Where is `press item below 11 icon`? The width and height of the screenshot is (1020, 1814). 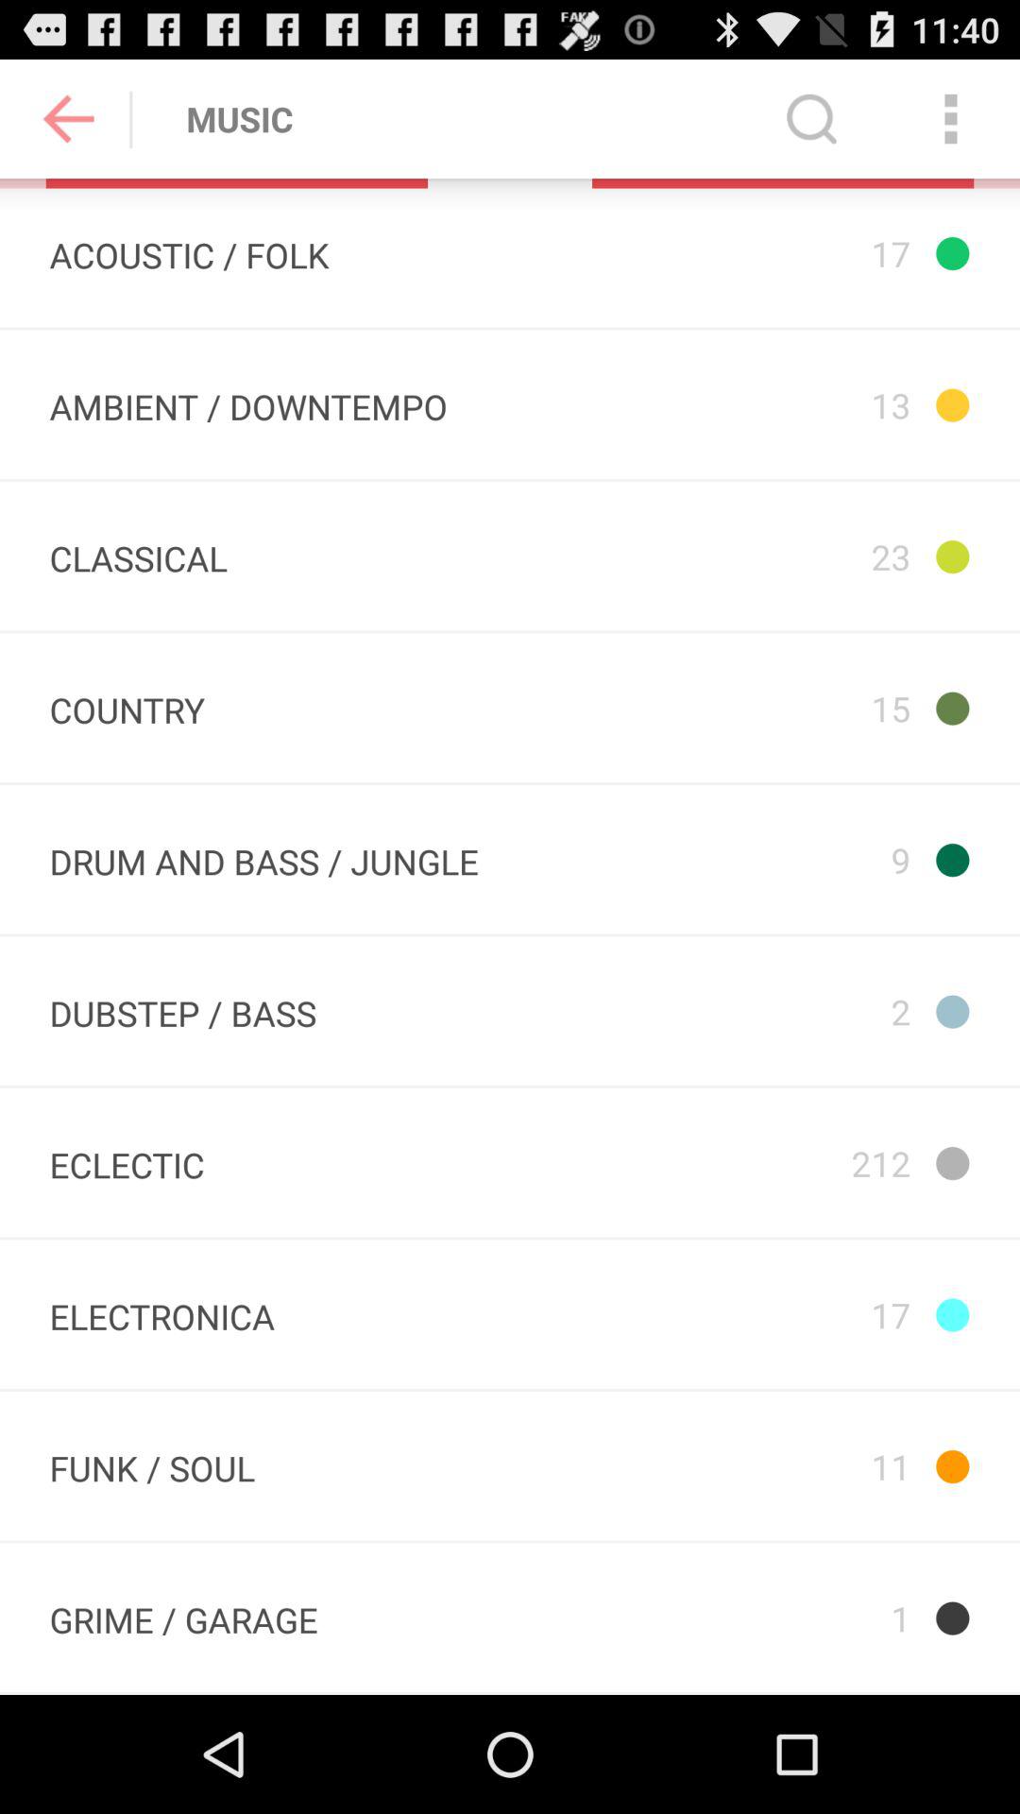
press item below 11 icon is located at coordinates (782, 1617).